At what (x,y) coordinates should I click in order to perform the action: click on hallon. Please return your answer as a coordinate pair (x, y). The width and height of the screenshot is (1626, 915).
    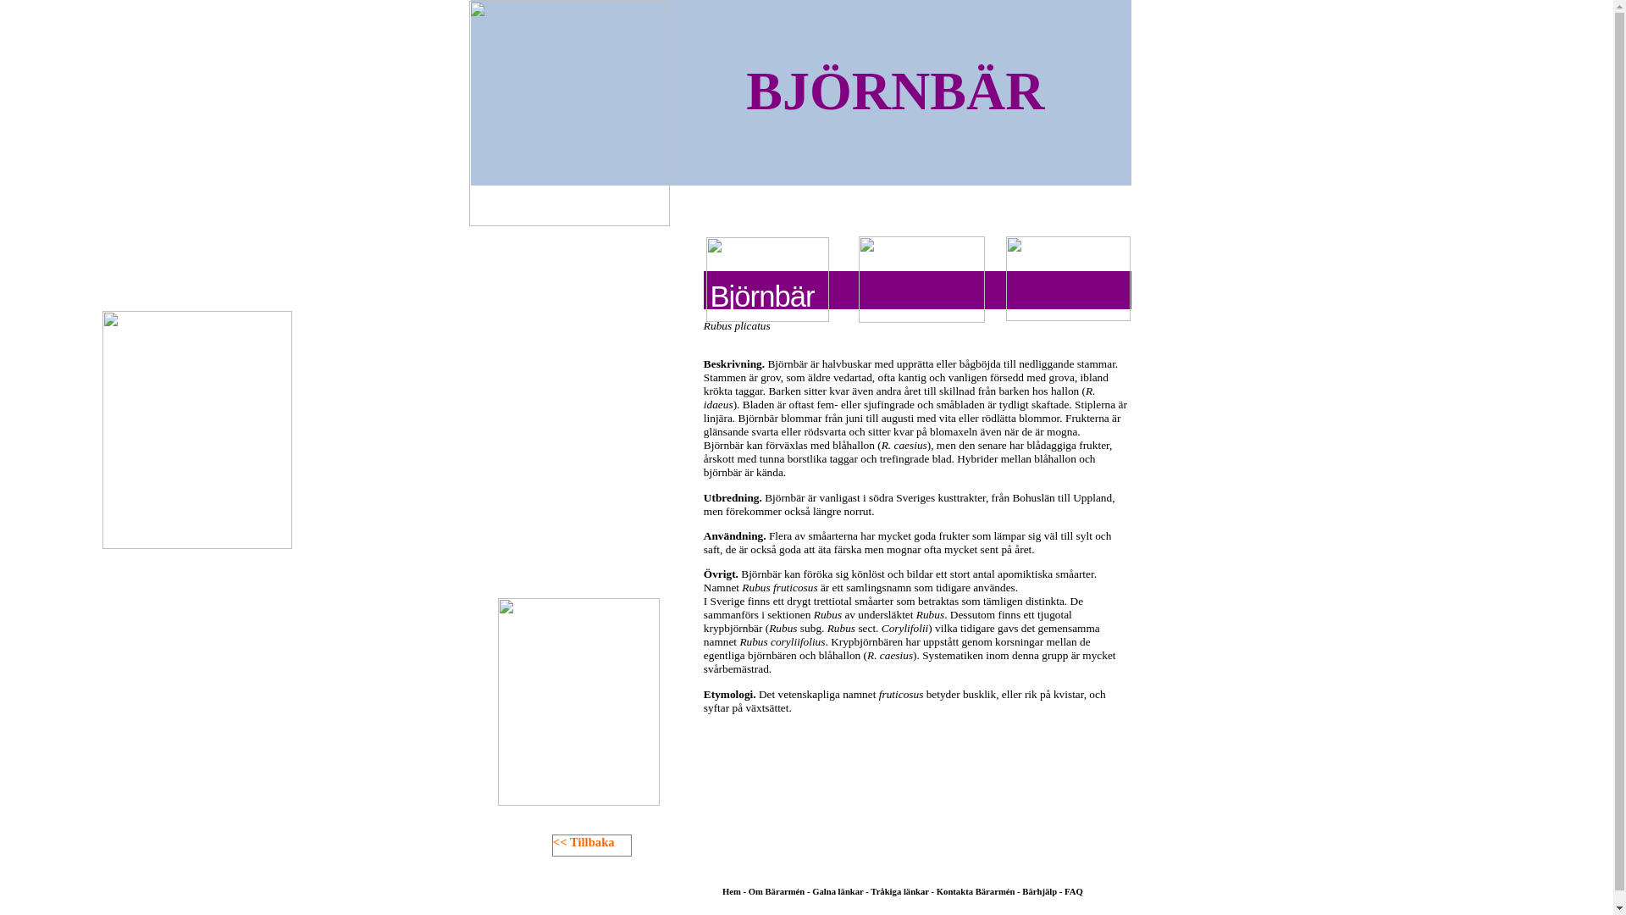
    Looking at the image, I should click on (1065, 391).